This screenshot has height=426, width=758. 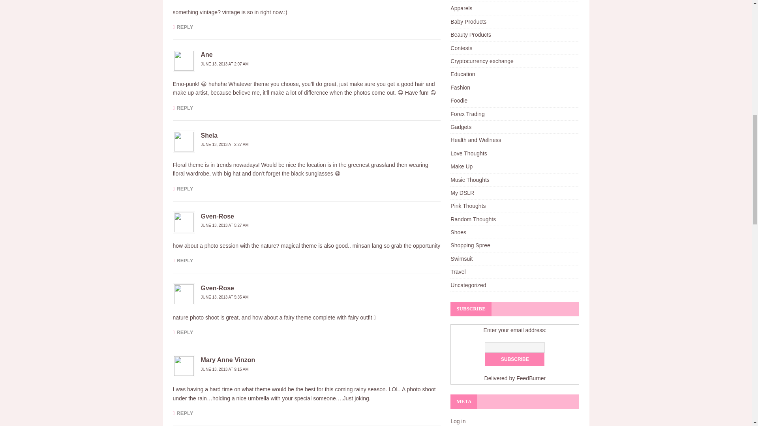 I want to click on REPLY, so click(x=183, y=188).